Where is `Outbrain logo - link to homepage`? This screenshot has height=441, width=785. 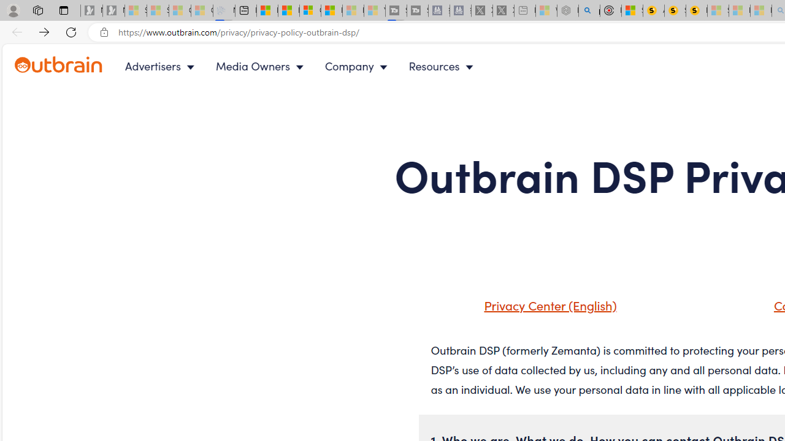
Outbrain logo - link to homepage is located at coordinates (59, 65).